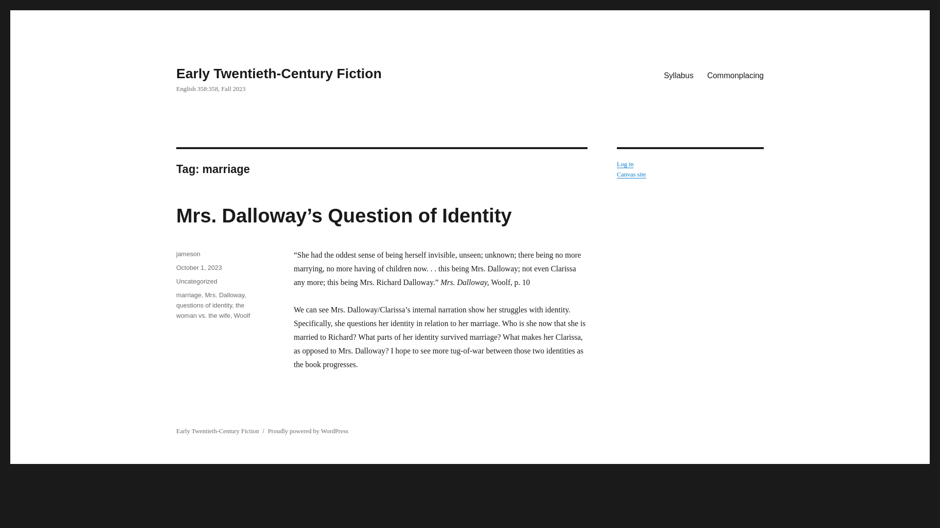  What do you see at coordinates (199, 268) in the screenshot?
I see `October 1, 2023` at bounding box center [199, 268].